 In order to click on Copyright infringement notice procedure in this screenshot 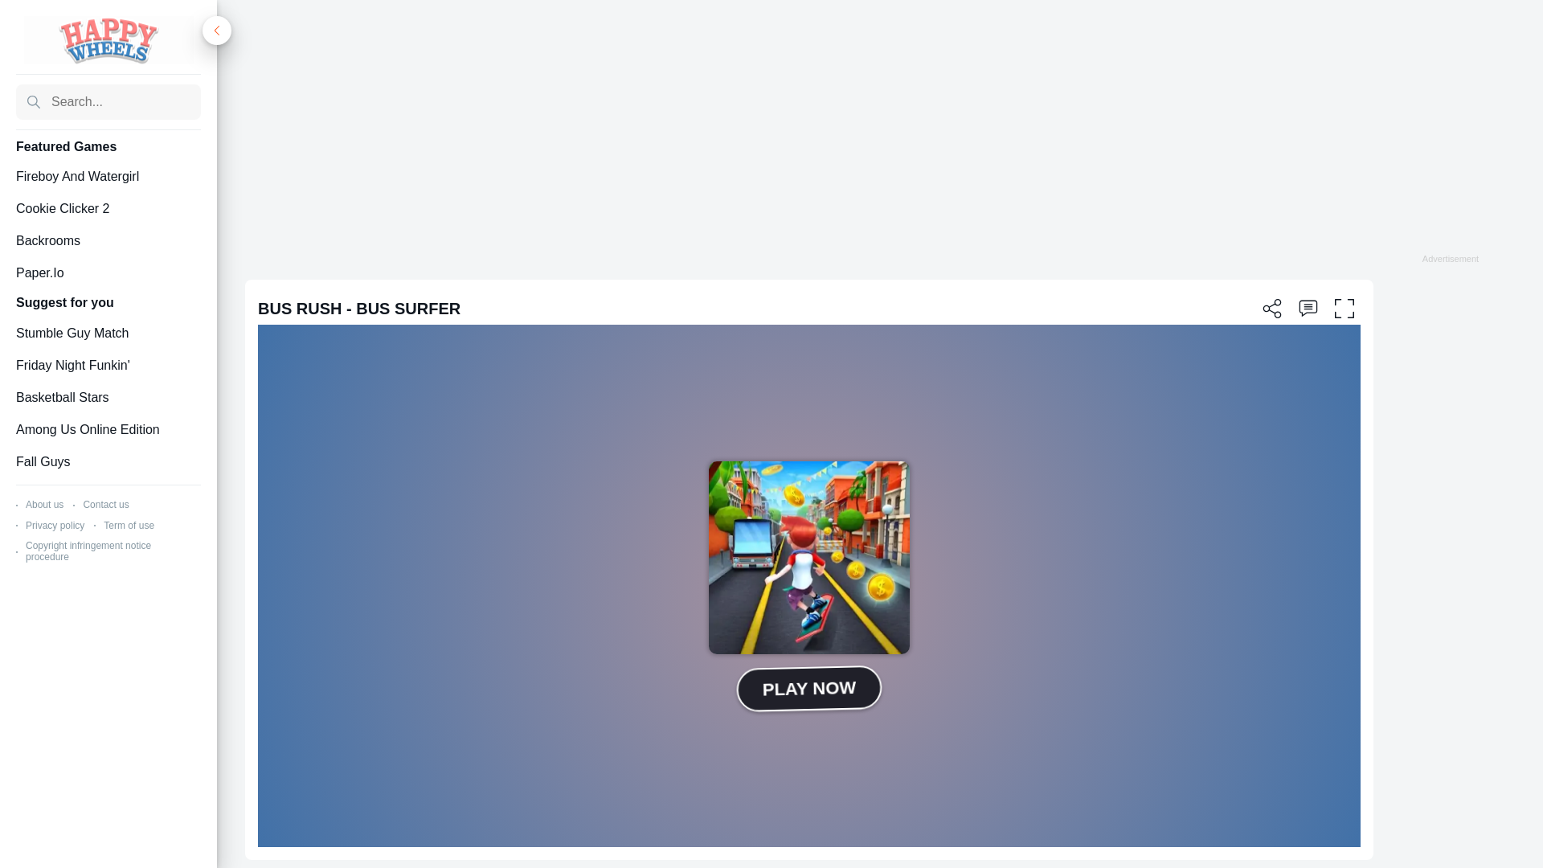, I will do `click(88, 551)`.